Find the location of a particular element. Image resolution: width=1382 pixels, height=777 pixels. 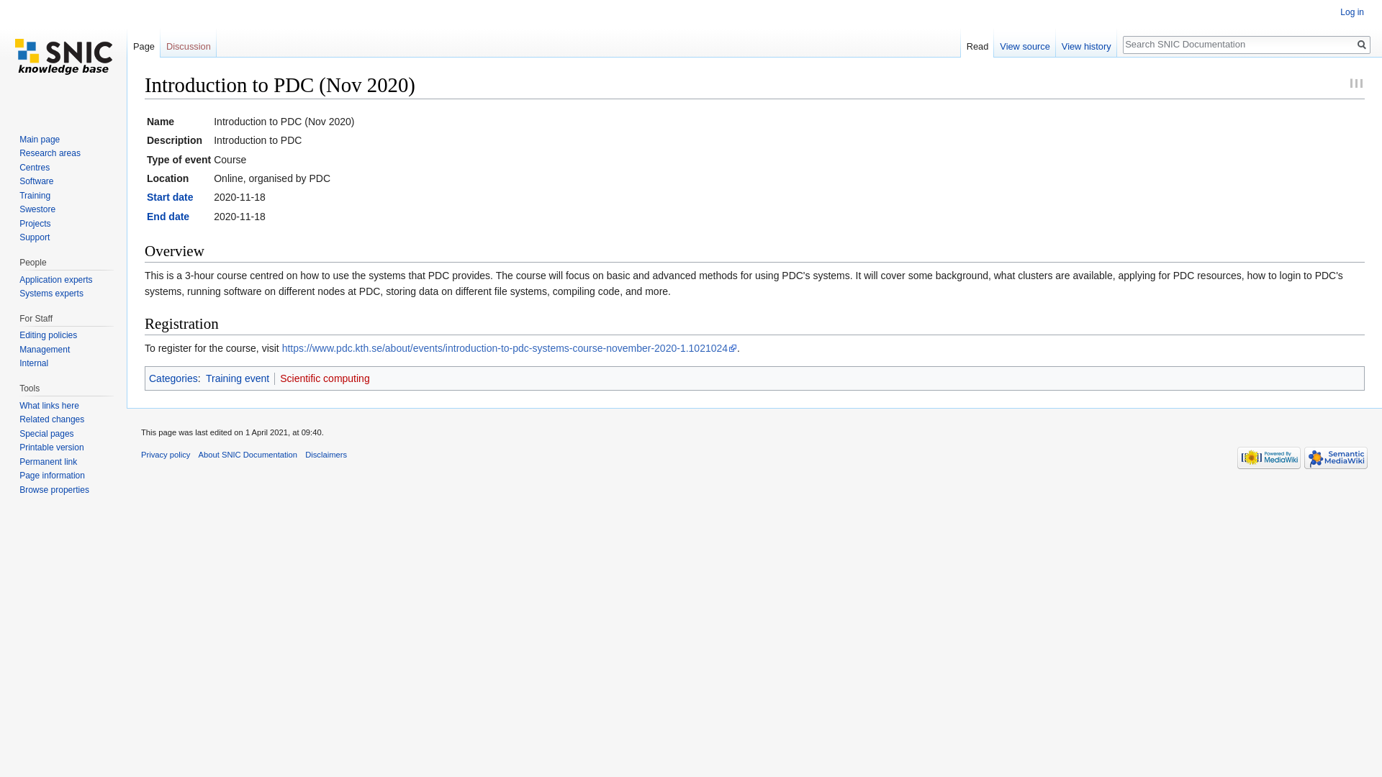

Search is located at coordinates (1362, 45).